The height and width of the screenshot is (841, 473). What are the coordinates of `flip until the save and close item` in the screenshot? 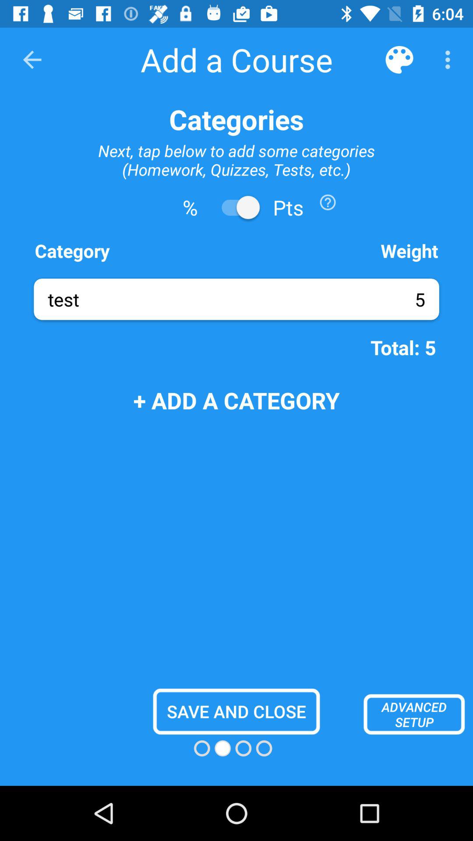 It's located at (236, 711).